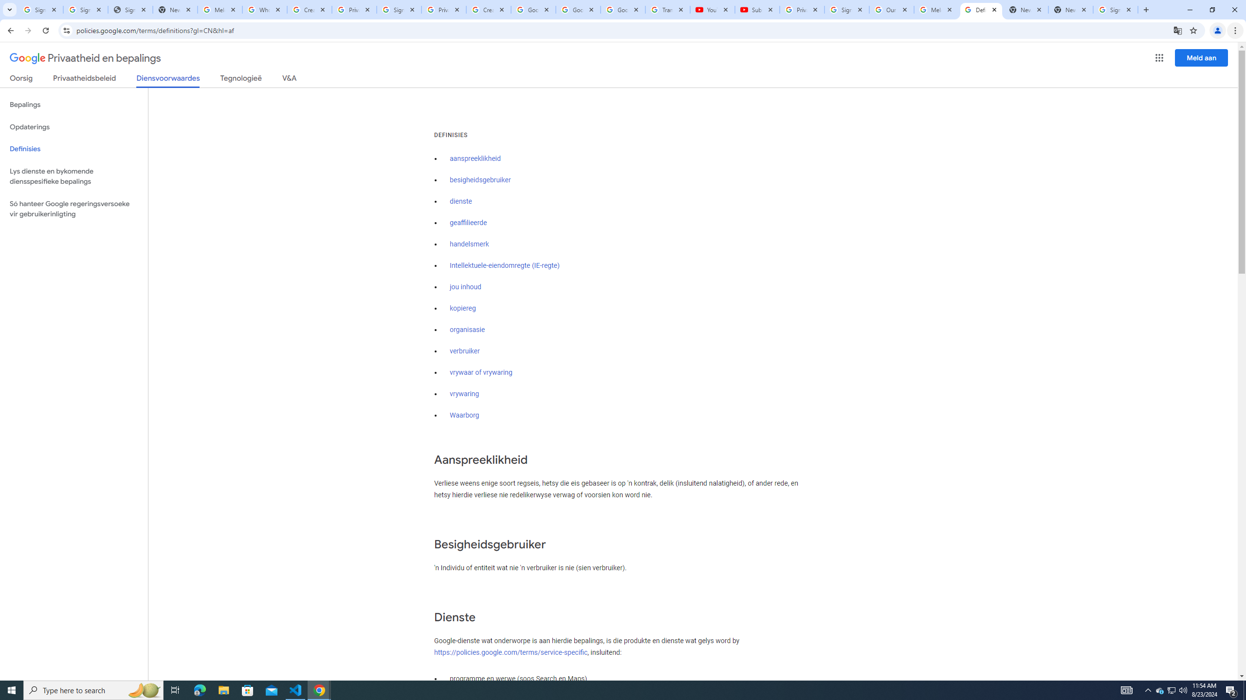 This screenshot has height=700, width=1246. I want to click on Diensvoorwaardes, so click(168, 81).